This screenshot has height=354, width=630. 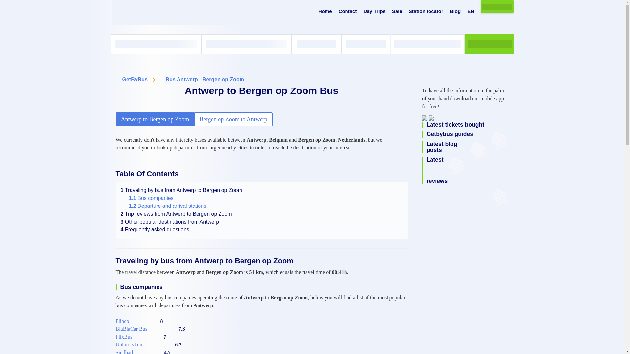 I want to click on Other popular destinations from Antwerp, so click(x=170, y=222).